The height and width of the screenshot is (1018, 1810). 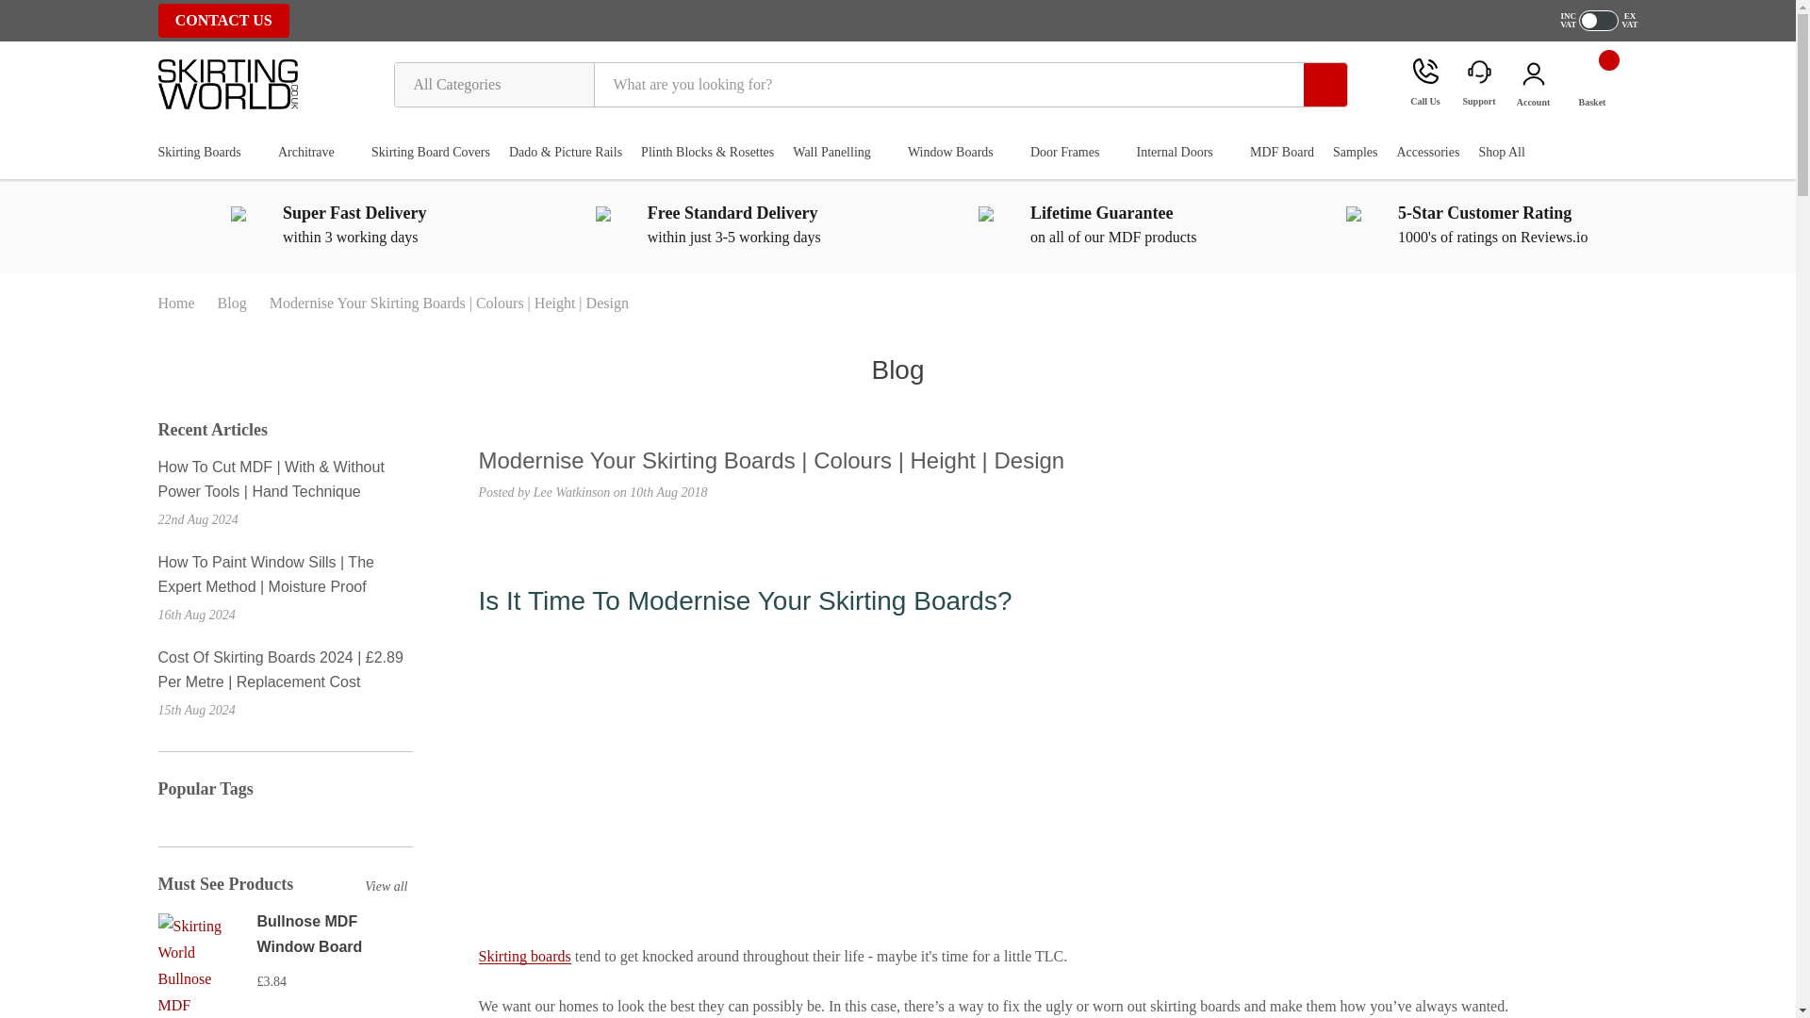 I want to click on Skirting World, so click(x=228, y=84).